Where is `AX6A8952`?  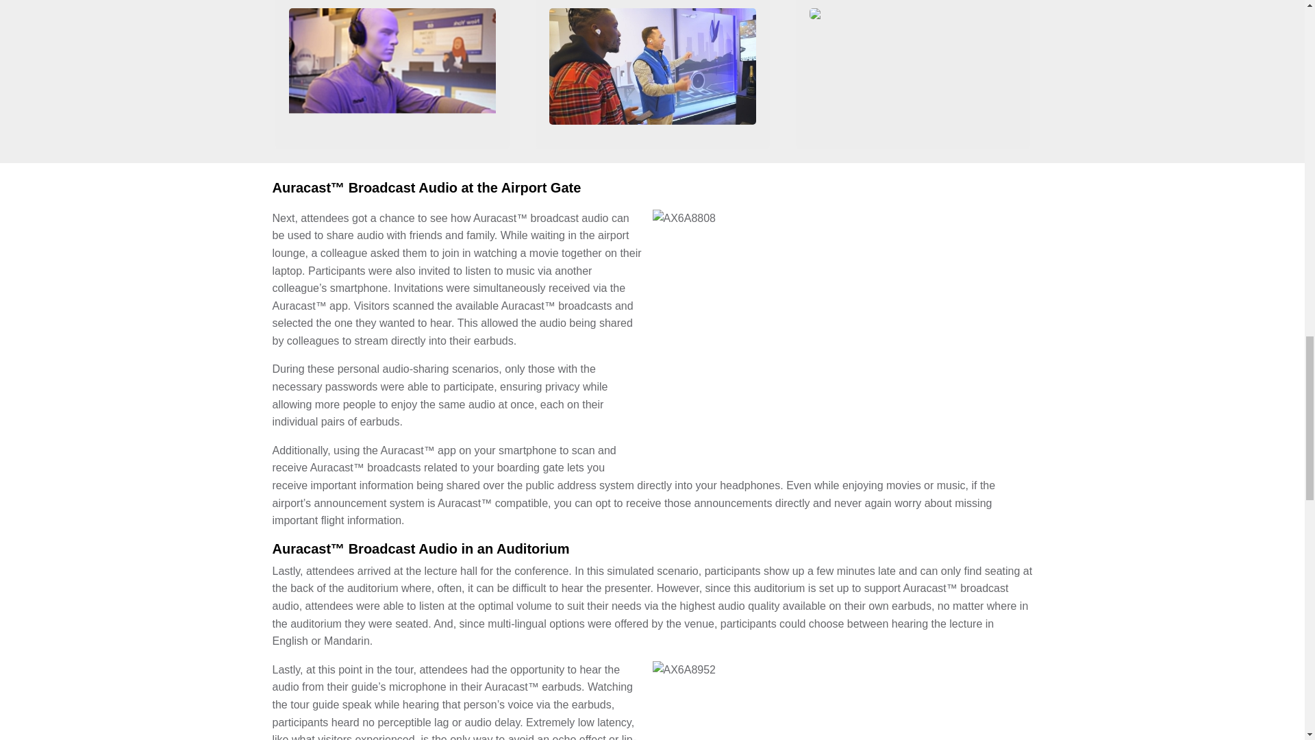 AX6A8952 is located at coordinates (842, 700).